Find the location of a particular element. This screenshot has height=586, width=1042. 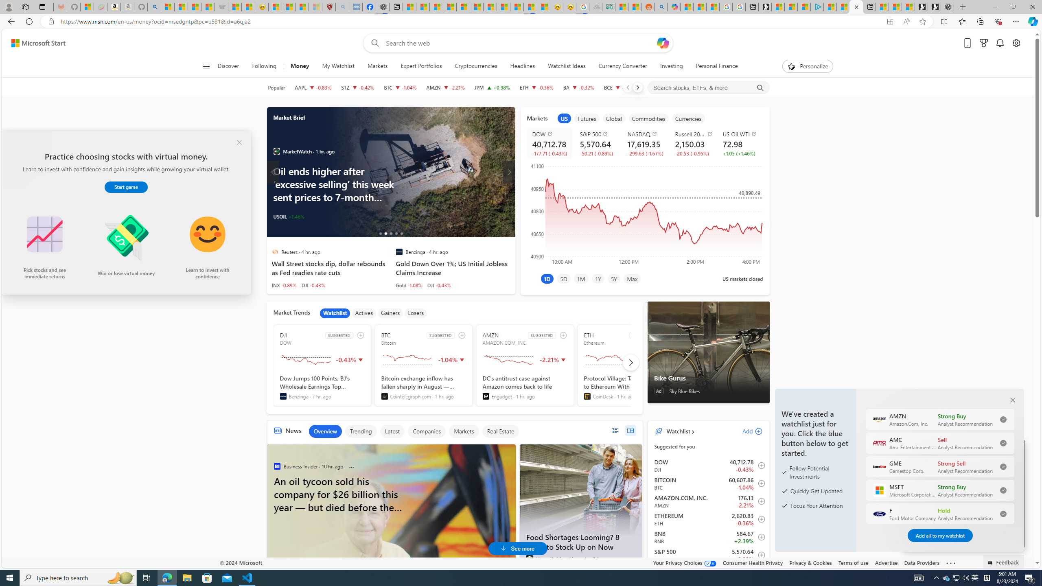

Class: feedback_link_icon-DS-EntryPoint1-1 is located at coordinates (992, 563).